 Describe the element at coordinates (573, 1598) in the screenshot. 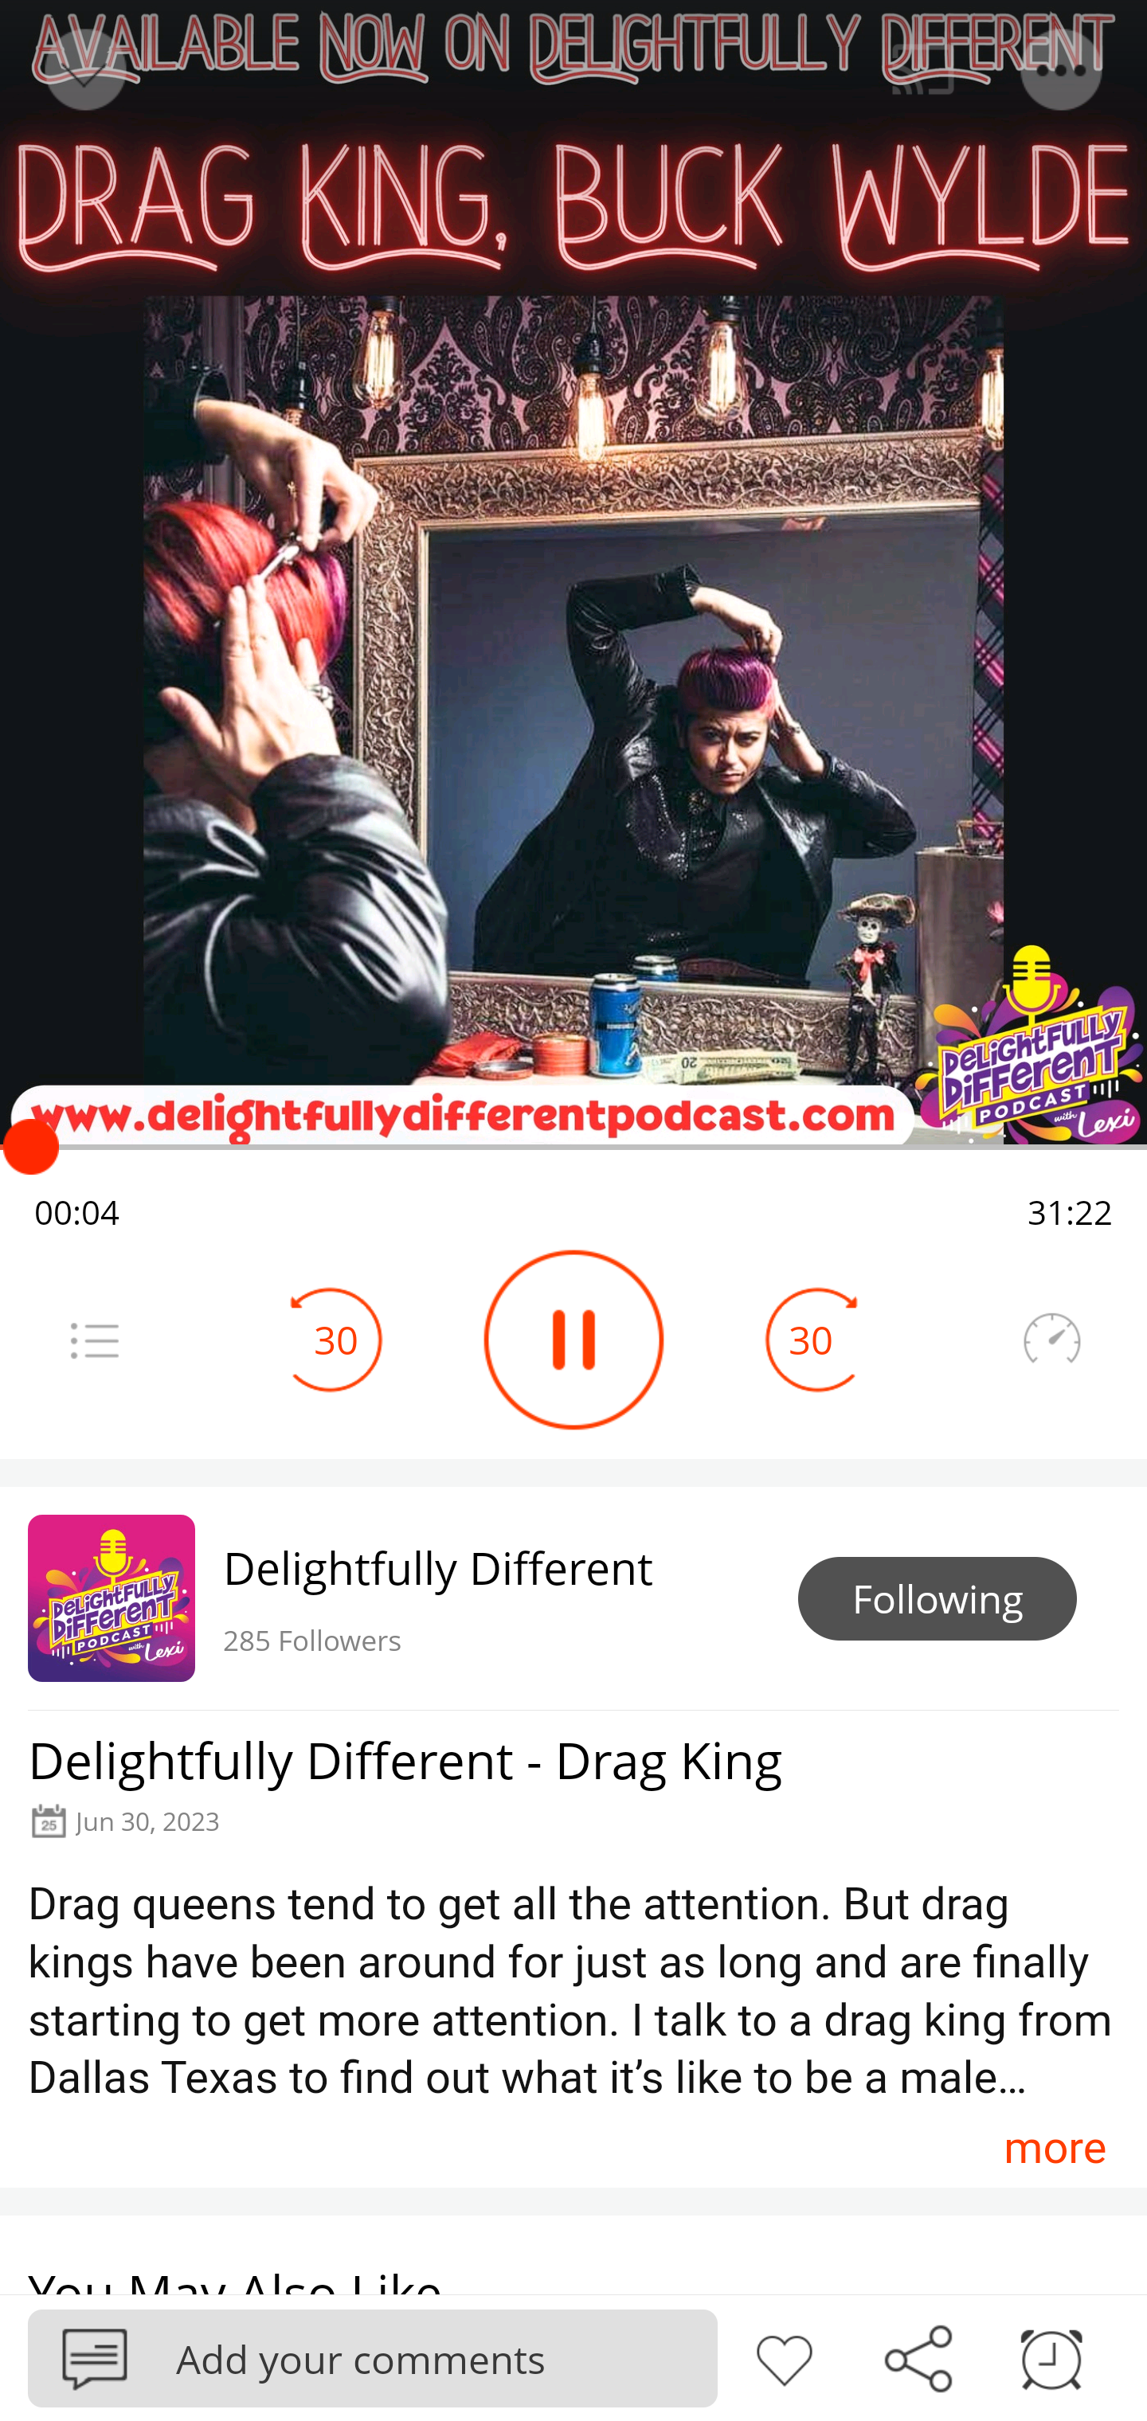

I see `Delightfully Different 285 Followers Following` at that location.